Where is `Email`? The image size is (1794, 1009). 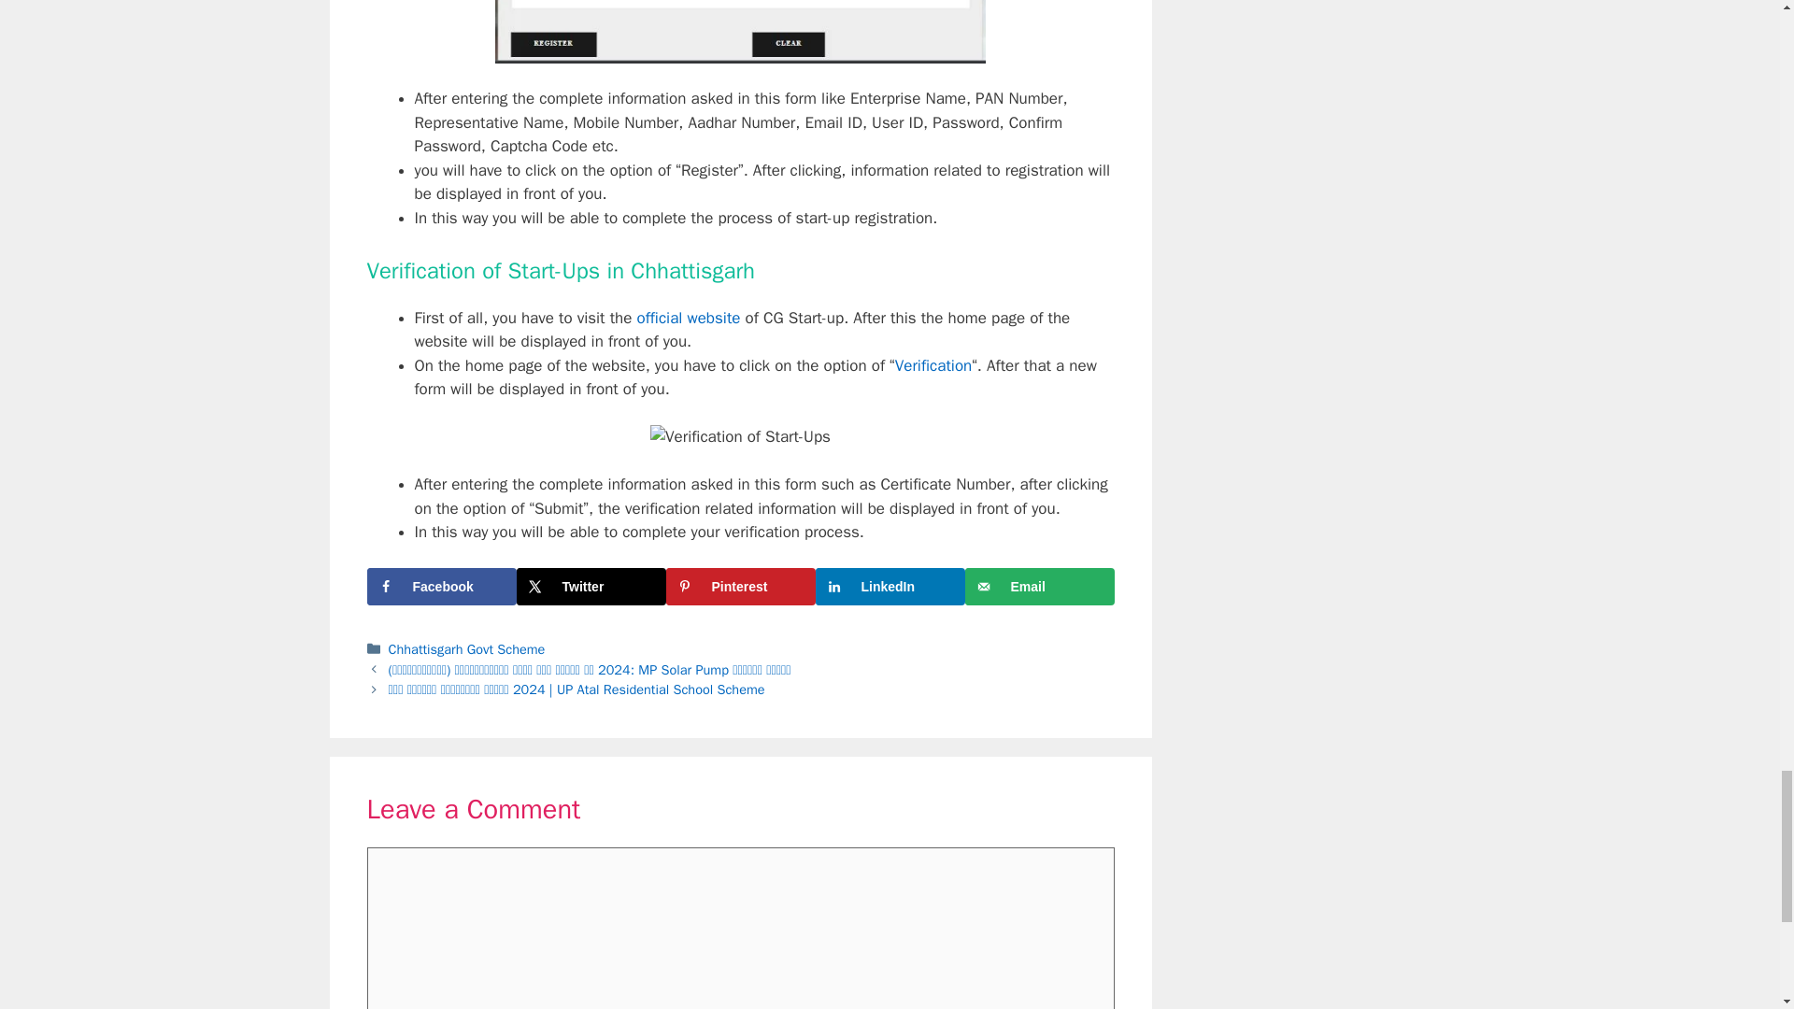
Email is located at coordinates (1039, 587).